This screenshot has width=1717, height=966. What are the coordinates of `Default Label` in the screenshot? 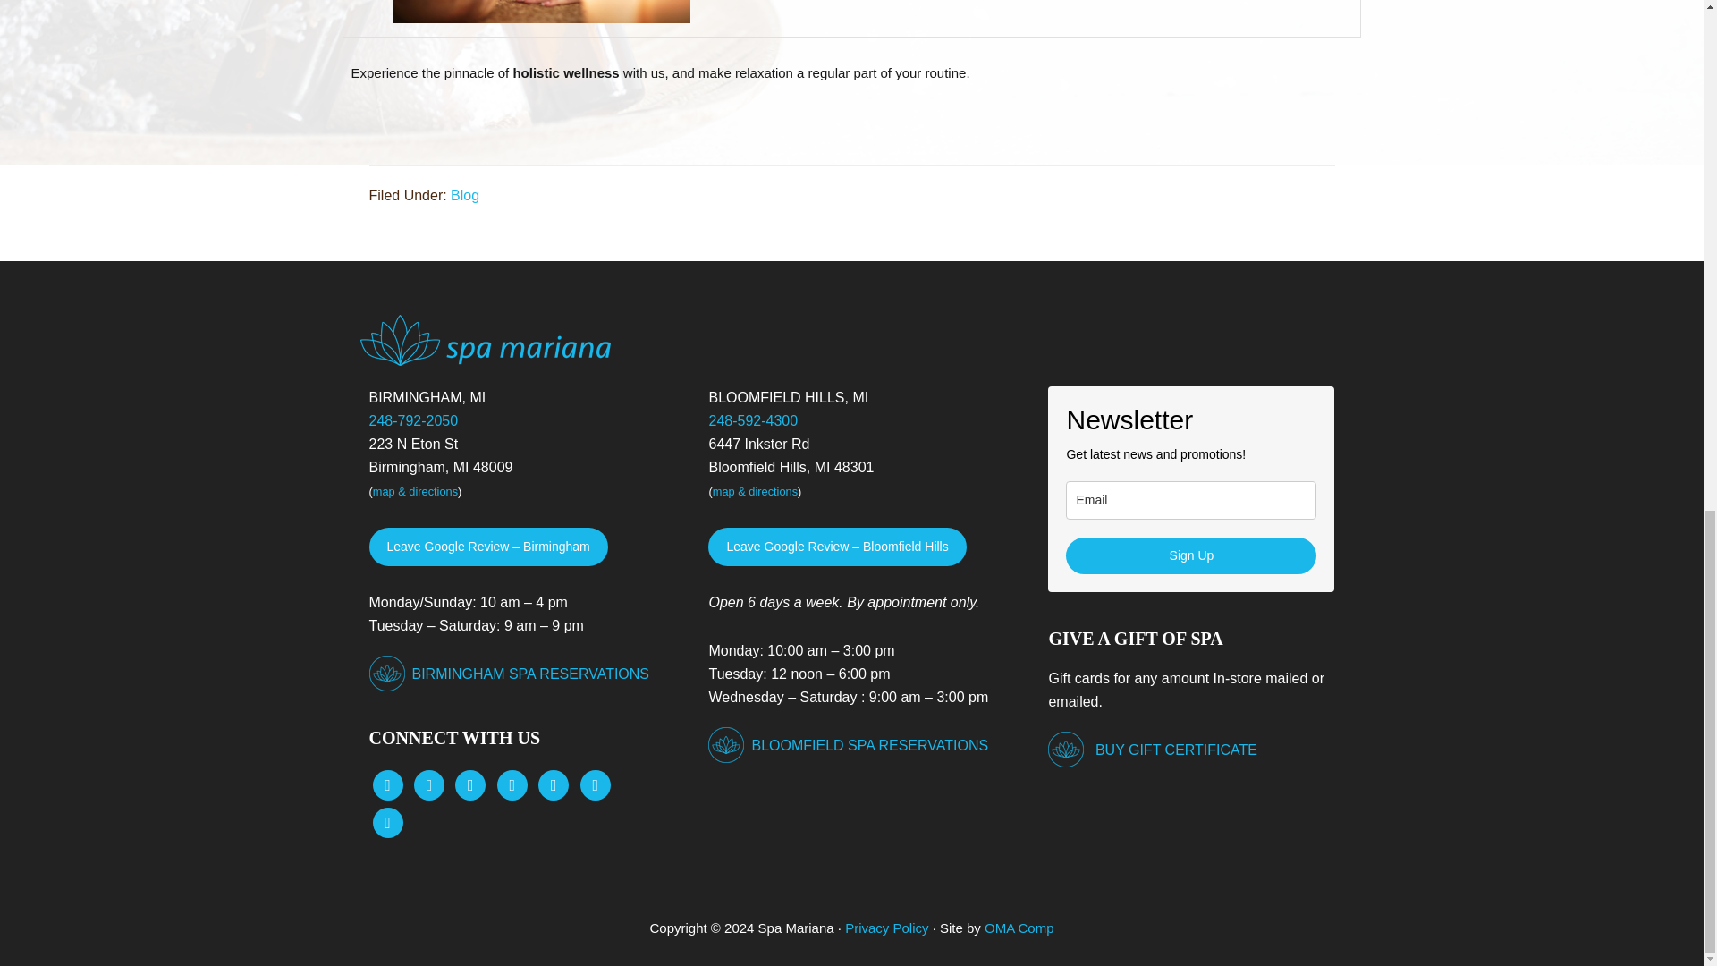 It's located at (512, 784).